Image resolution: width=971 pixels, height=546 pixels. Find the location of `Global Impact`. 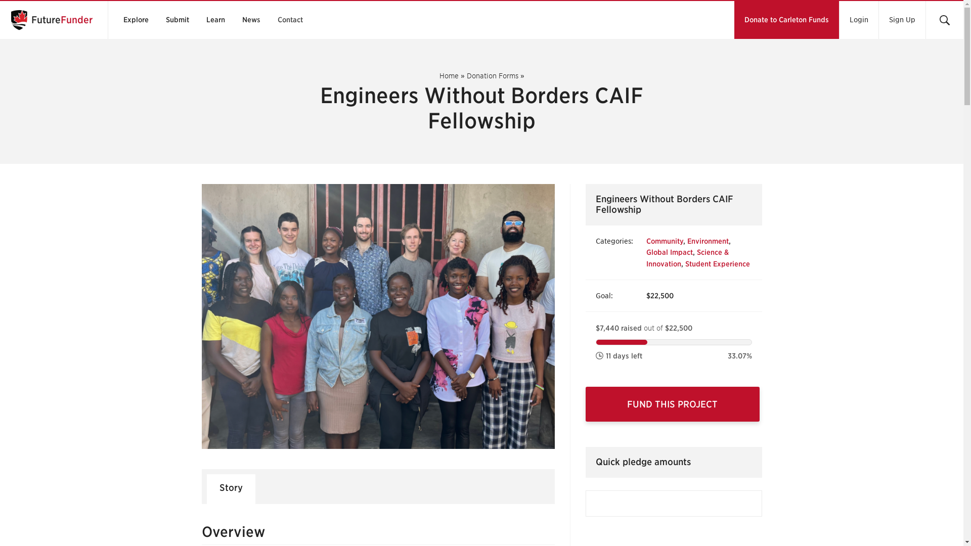

Global Impact is located at coordinates (670, 252).